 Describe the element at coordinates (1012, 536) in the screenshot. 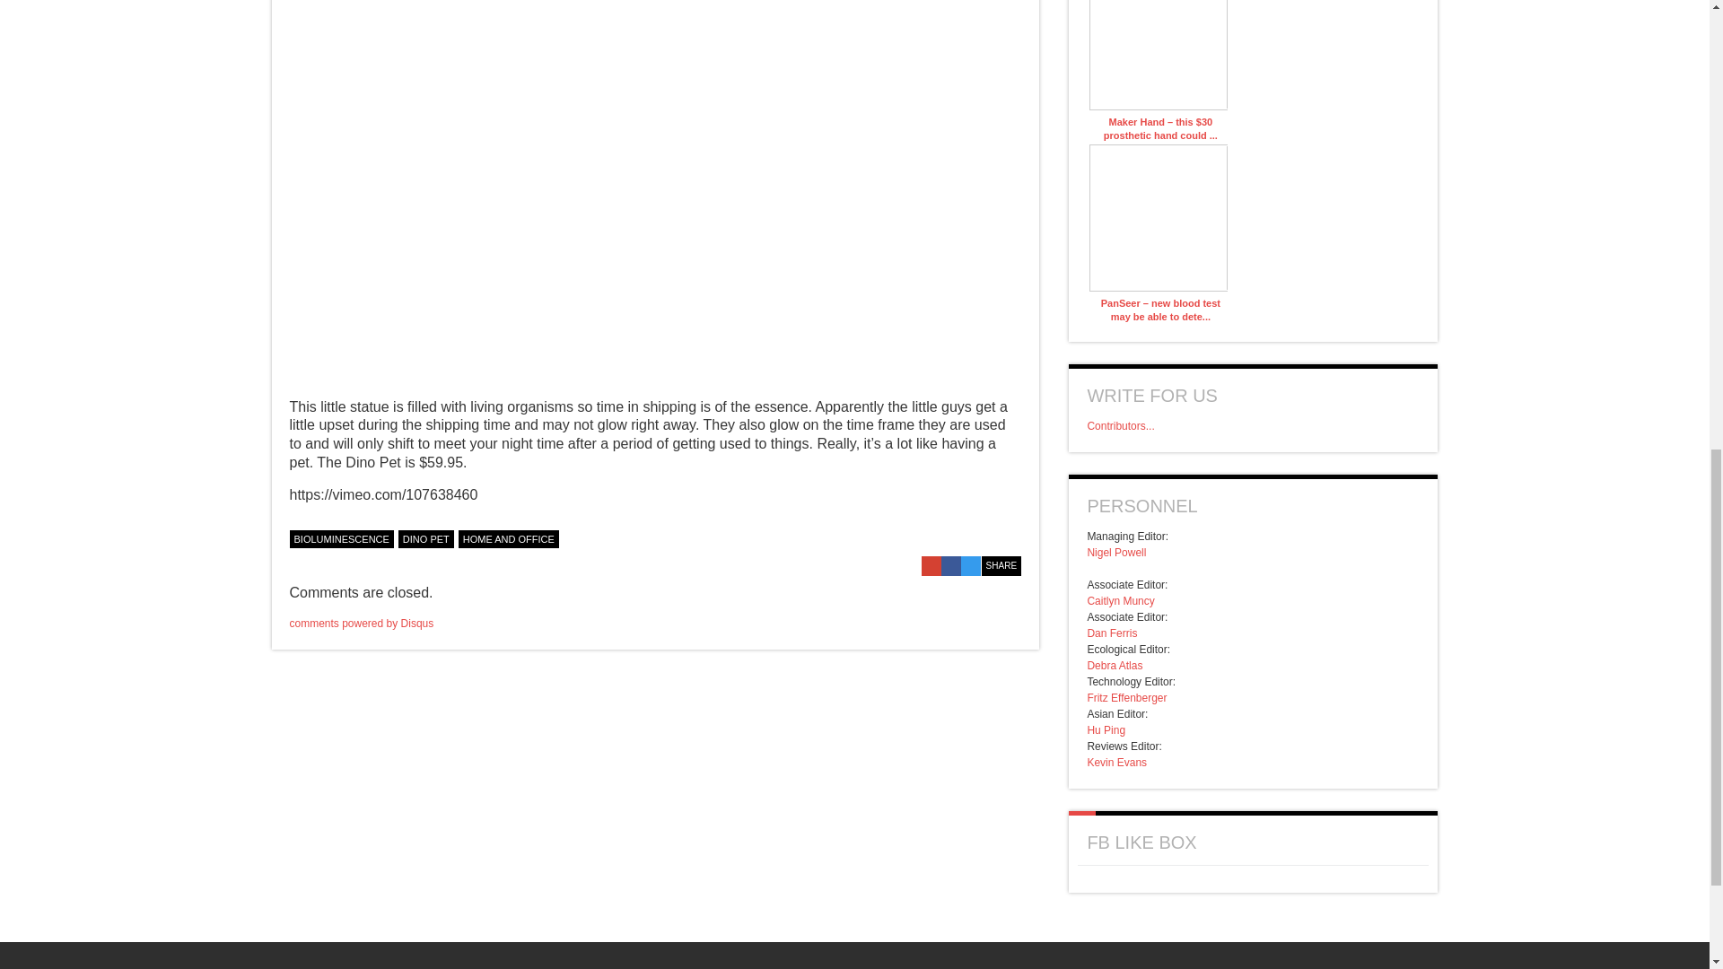

I see `I like this article` at that location.